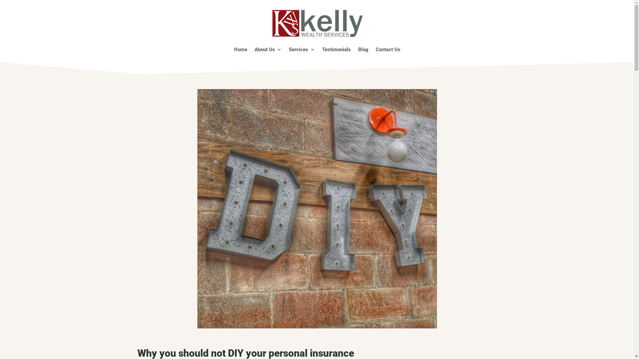 The width and height of the screenshot is (639, 359). What do you see at coordinates (240, 49) in the screenshot?
I see `Home` at bounding box center [240, 49].